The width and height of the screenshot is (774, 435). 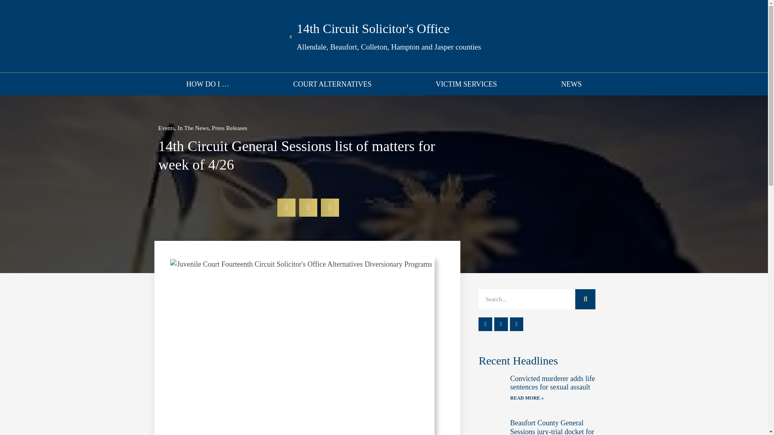 What do you see at coordinates (466, 84) in the screenshot?
I see `VICTIM SERVICES` at bounding box center [466, 84].